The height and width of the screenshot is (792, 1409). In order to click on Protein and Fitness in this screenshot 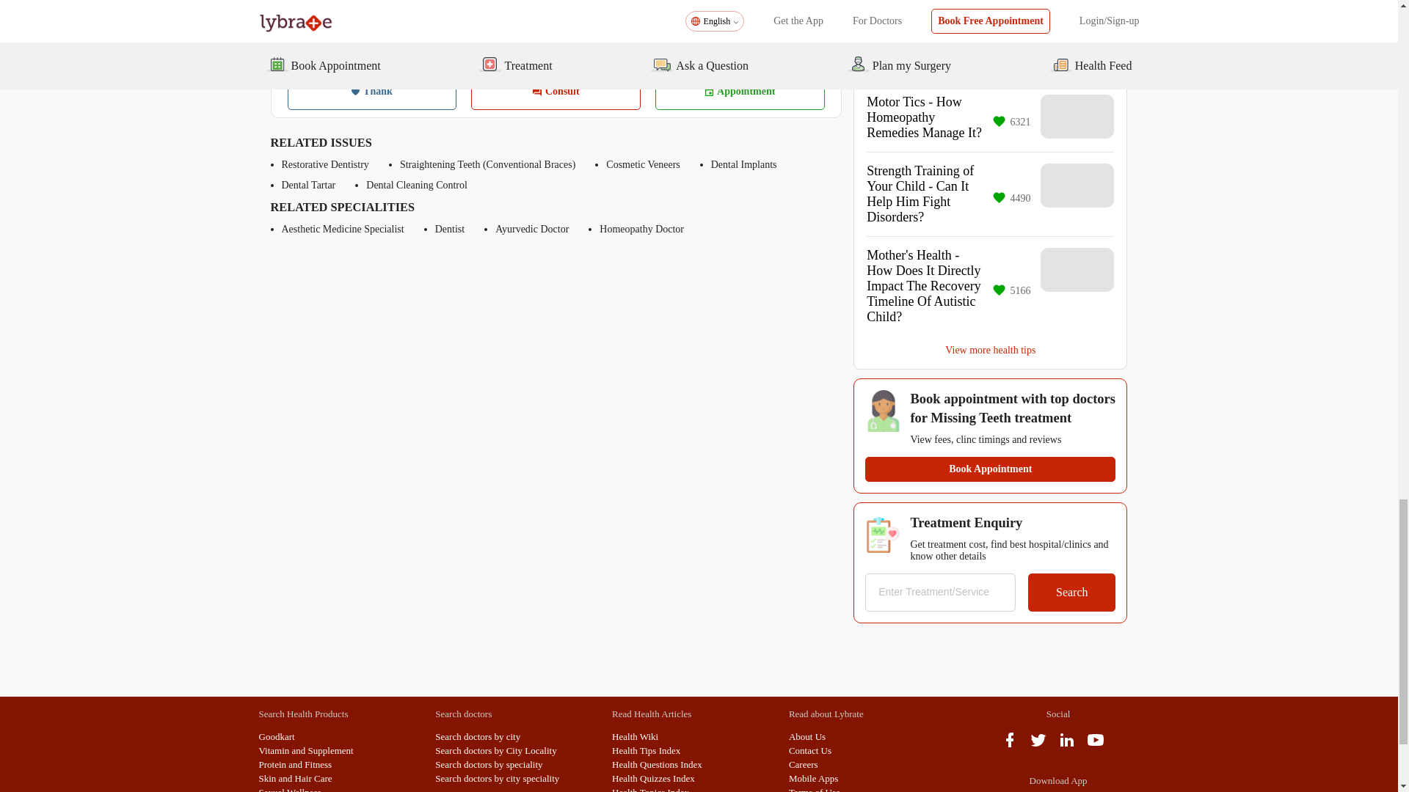, I will do `click(294, 764)`.